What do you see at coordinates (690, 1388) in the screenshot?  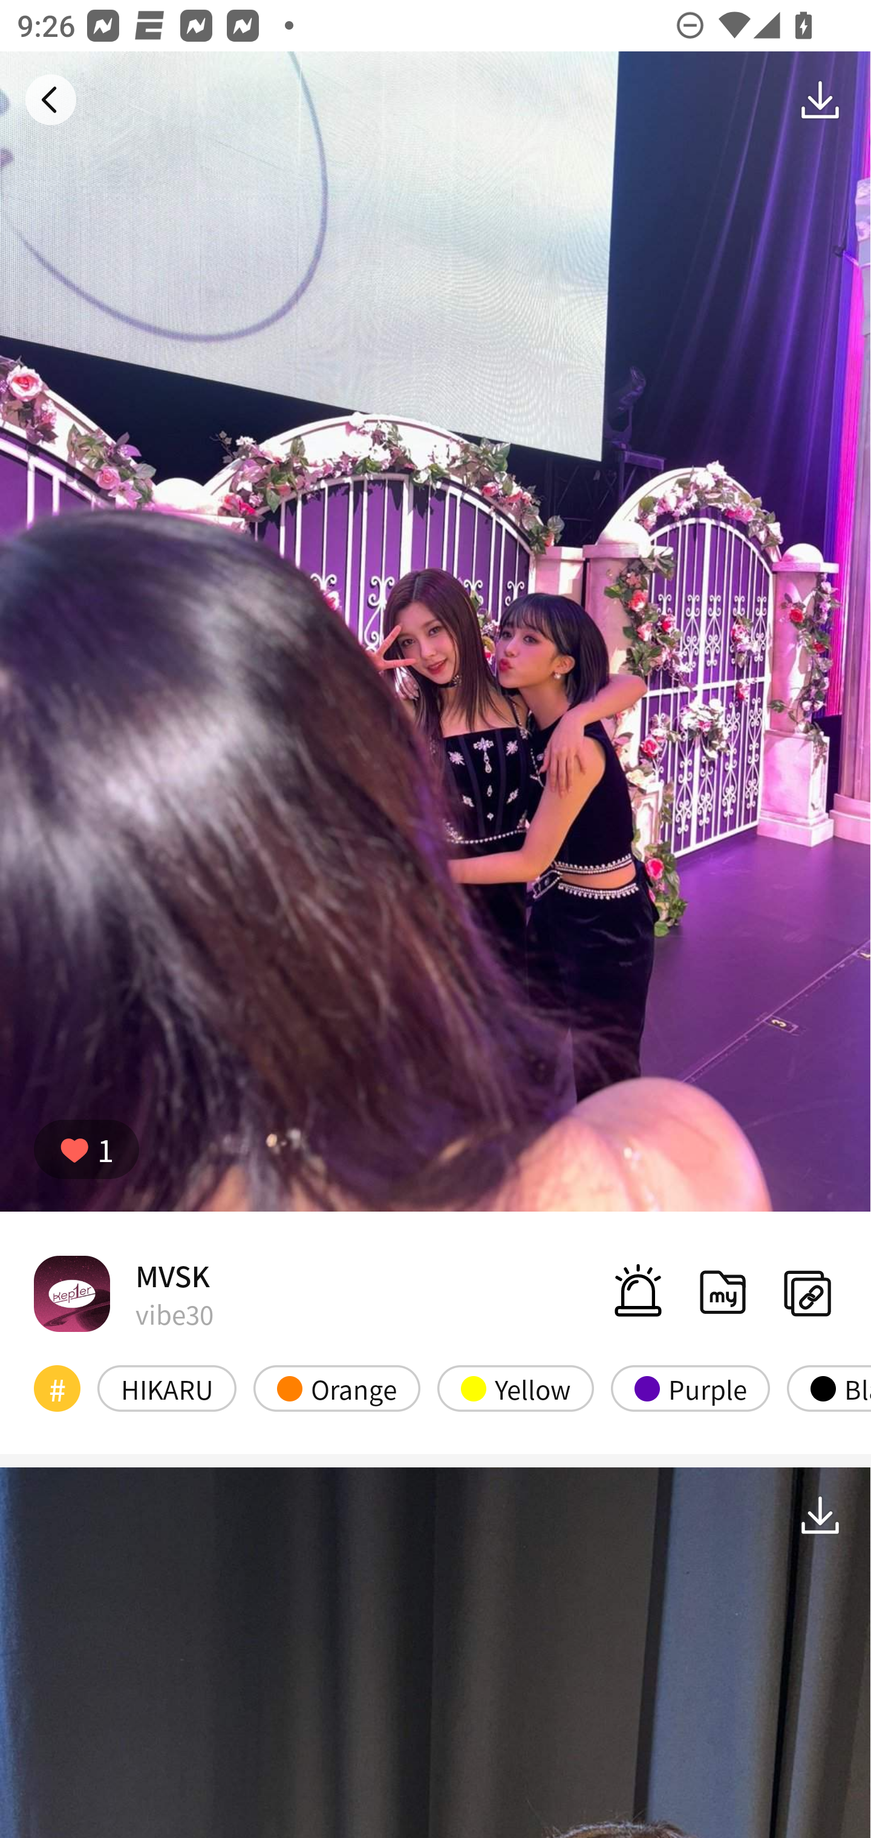 I see `Purple` at bounding box center [690, 1388].